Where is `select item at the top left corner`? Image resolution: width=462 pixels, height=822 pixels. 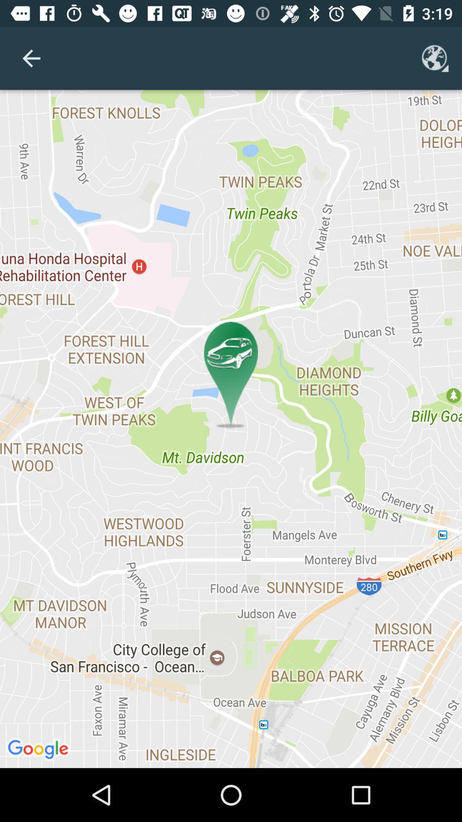
select item at the top left corner is located at coordinates (31, 58).